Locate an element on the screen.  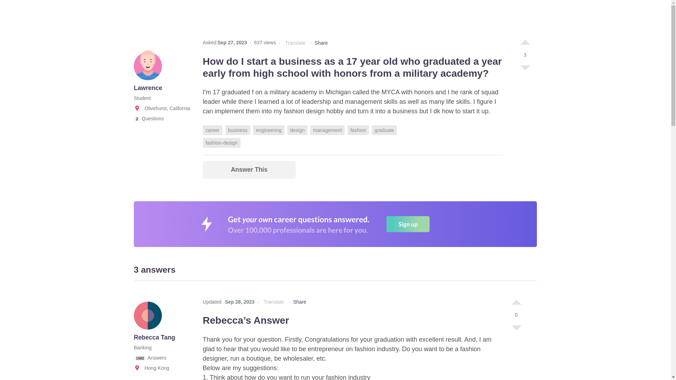
Translate is located at coordinates (295, 43).